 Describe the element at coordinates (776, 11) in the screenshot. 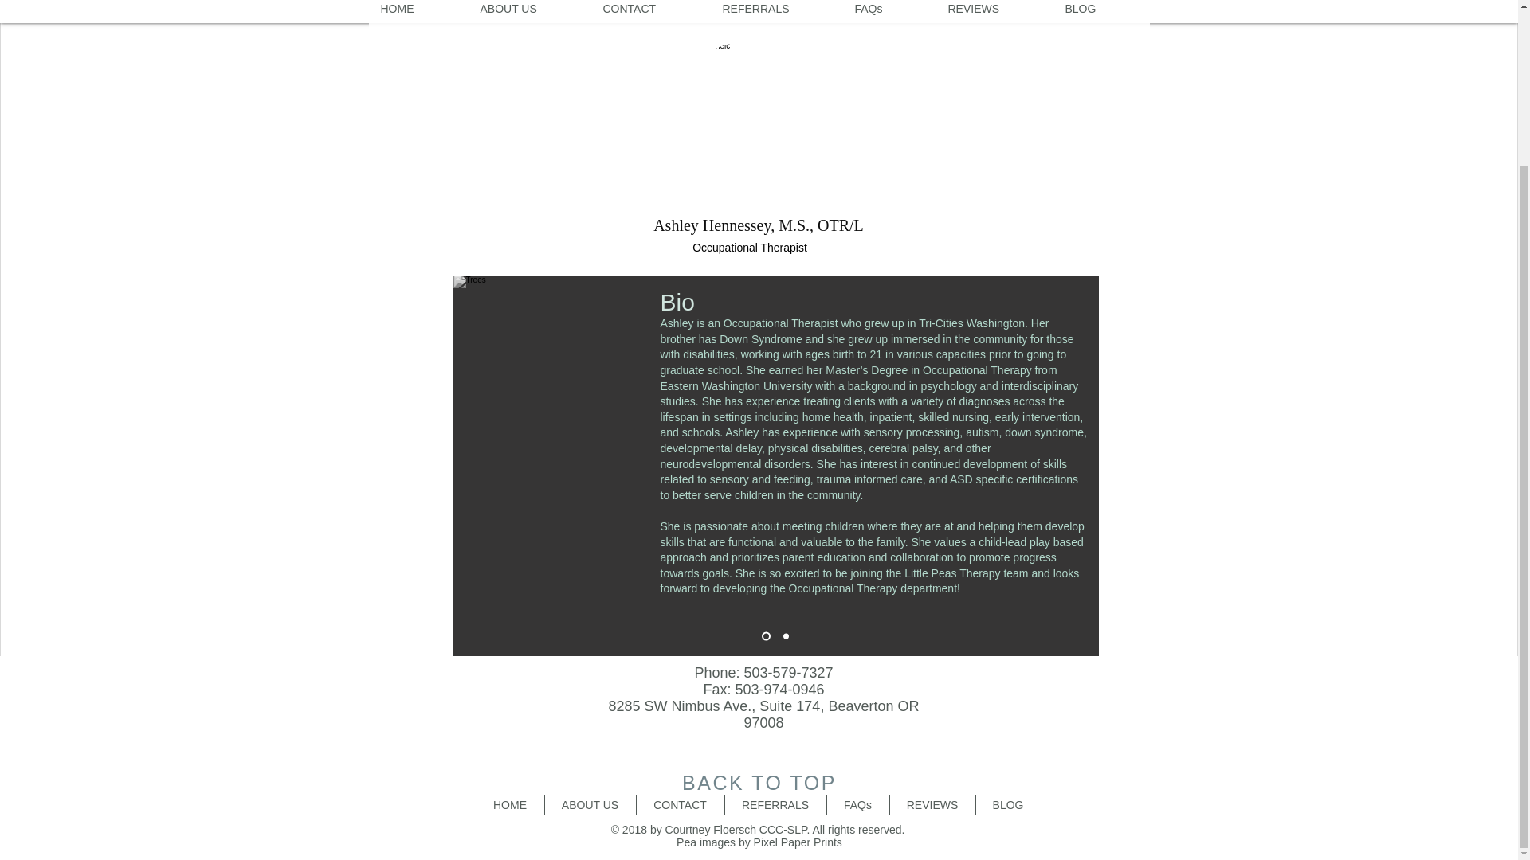

I see `REFERRALS` at that location.